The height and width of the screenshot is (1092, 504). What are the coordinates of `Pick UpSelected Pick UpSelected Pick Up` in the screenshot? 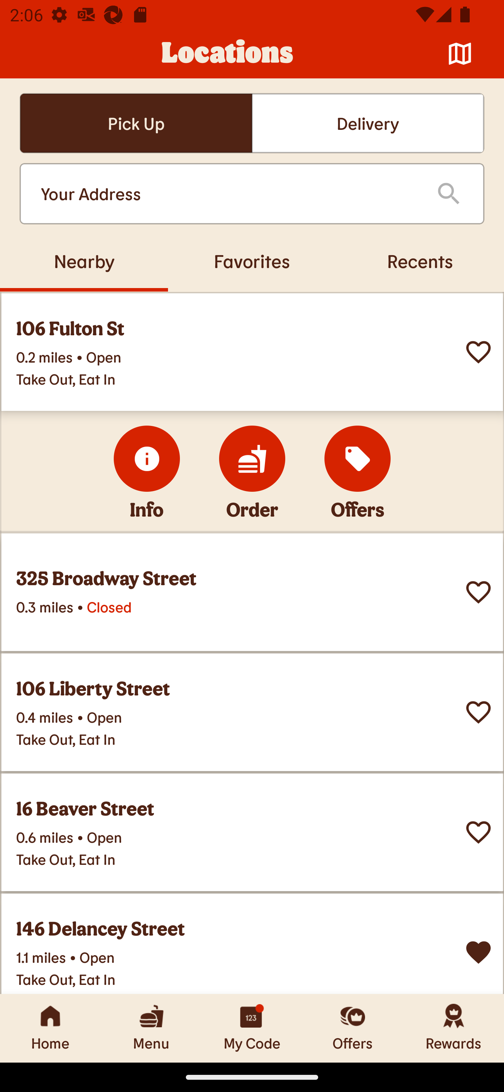 It's located at (136, 123).